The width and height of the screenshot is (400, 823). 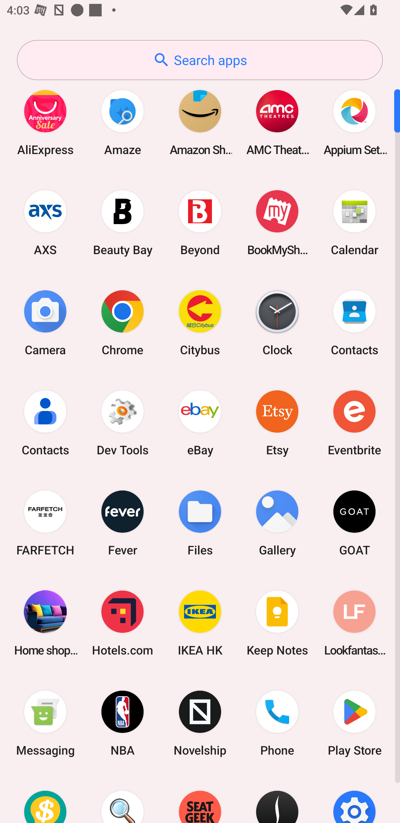 What do you see at coordinates (277, 222) in the screenshot?
I see `BookMyShow` at bounding box center [277, 222].